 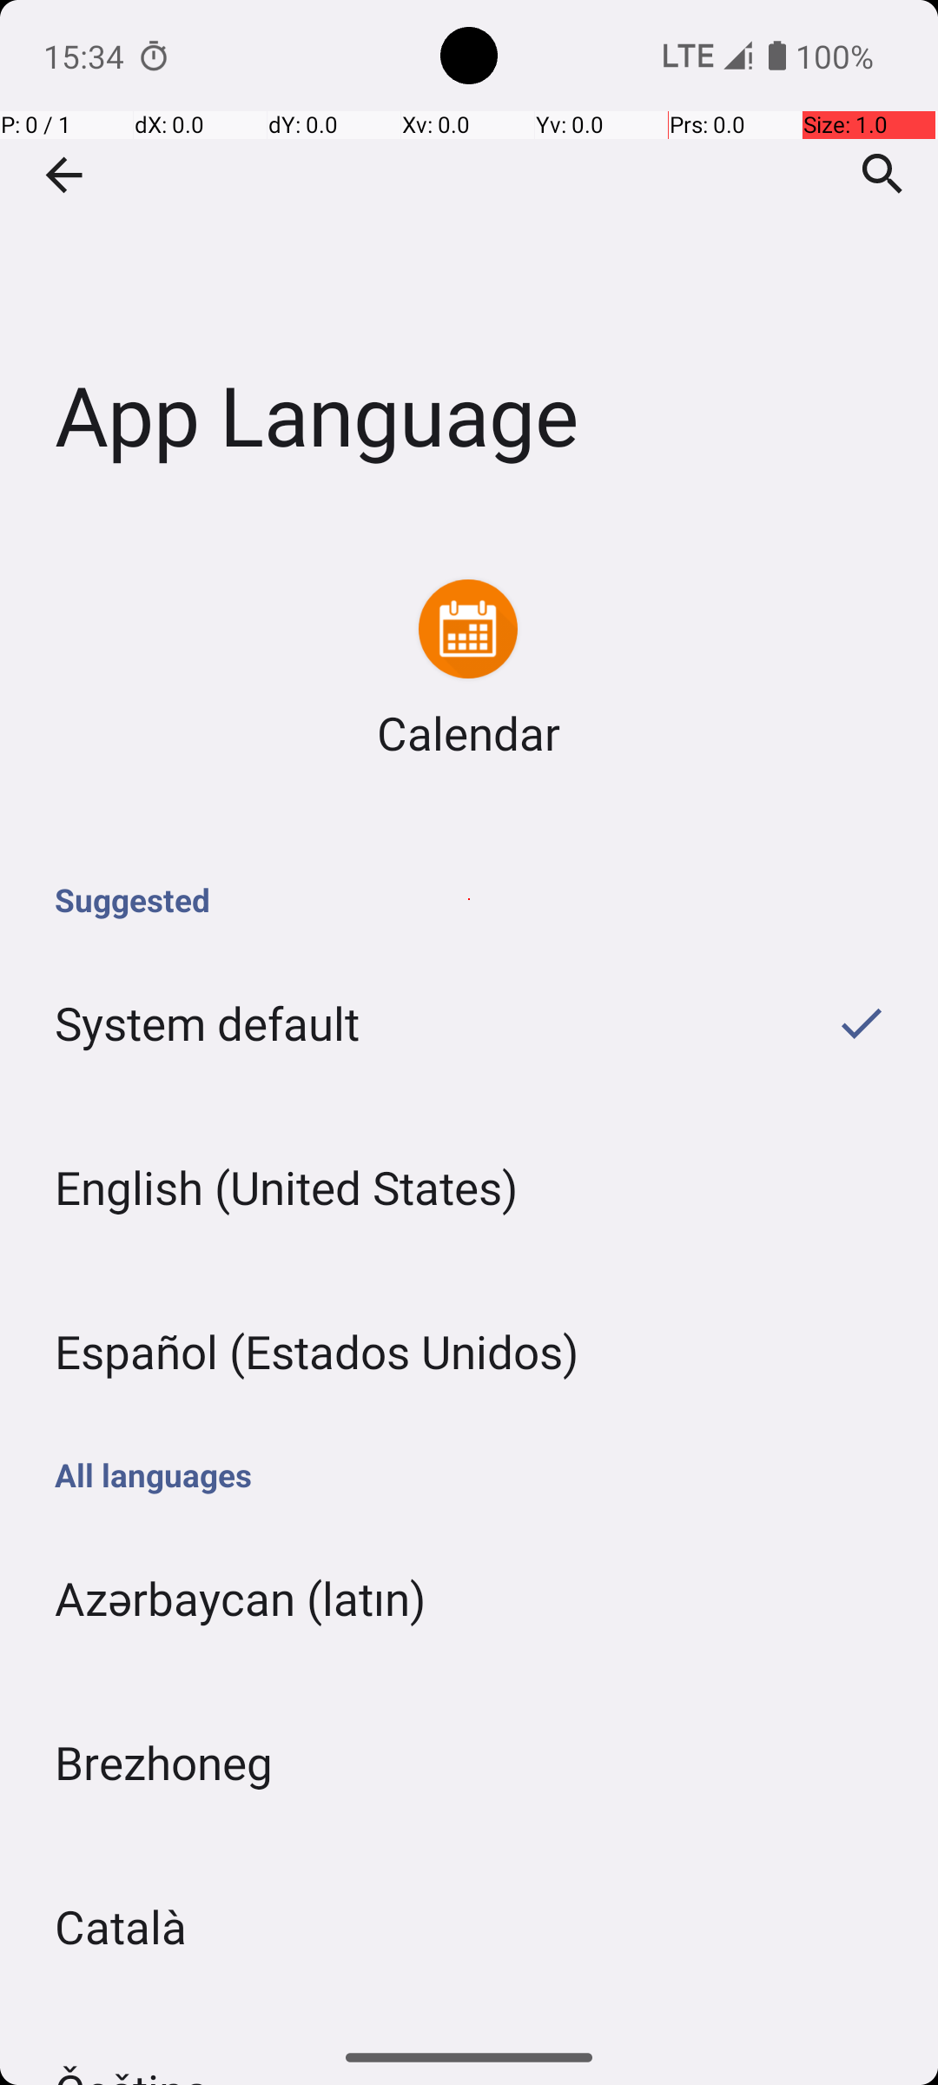 I want to click on Español (Estados Unidos), so click(x=469, y=1352).